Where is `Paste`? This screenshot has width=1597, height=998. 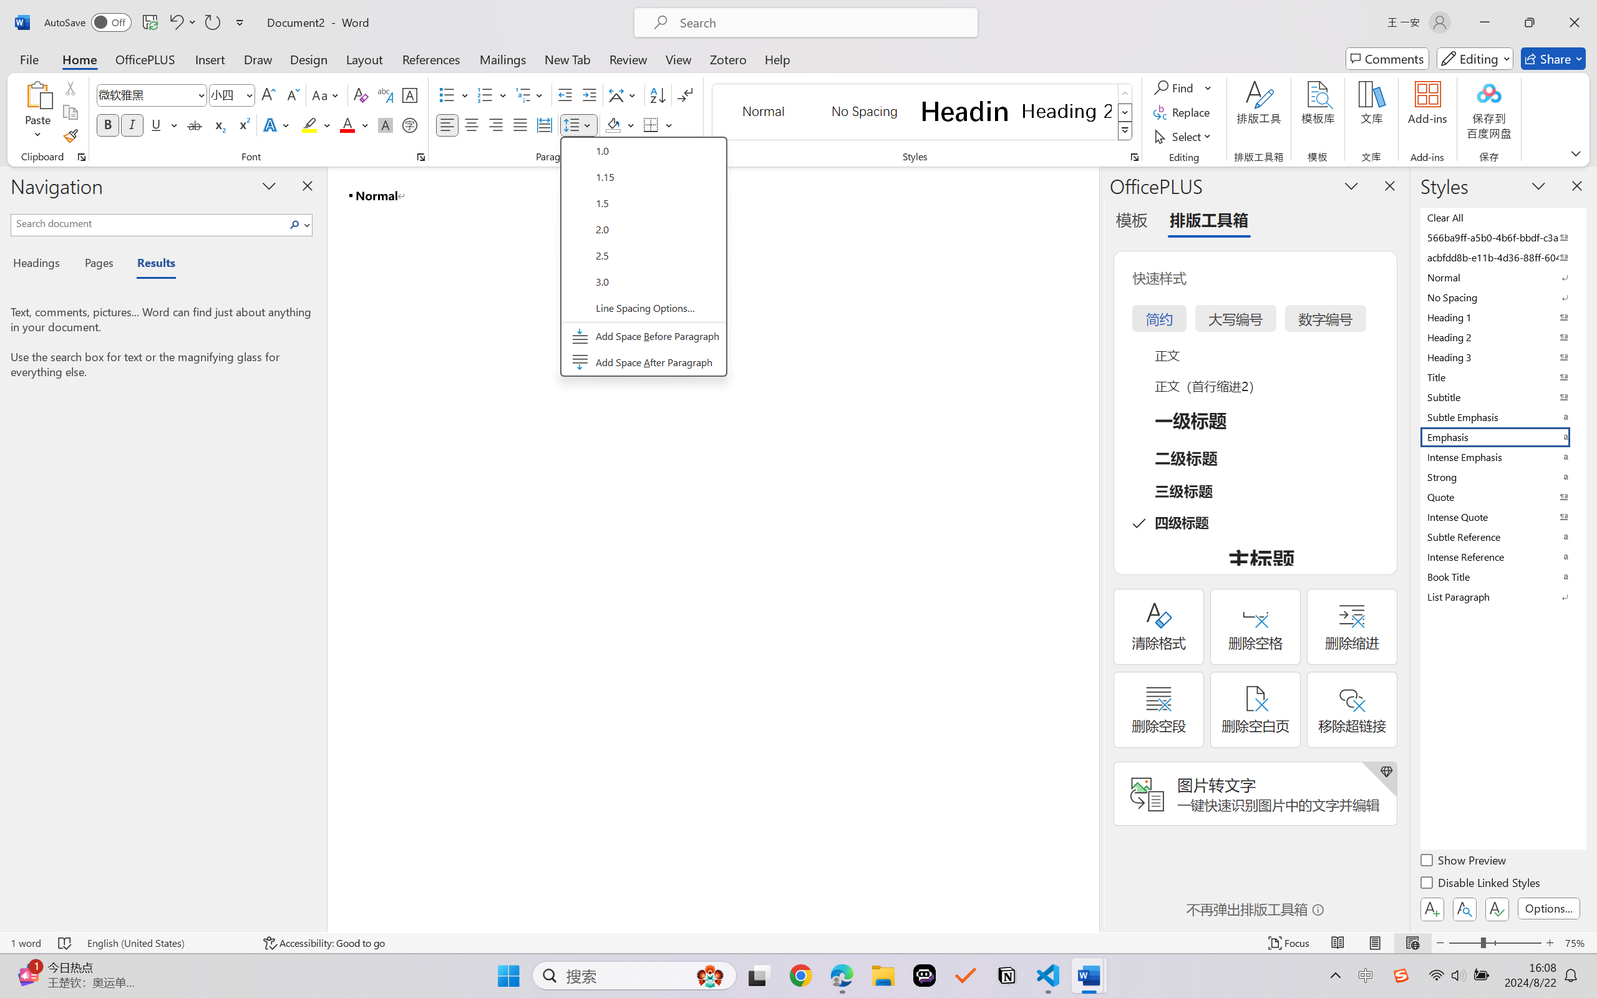
Paste is located at coordinates (38, 112).